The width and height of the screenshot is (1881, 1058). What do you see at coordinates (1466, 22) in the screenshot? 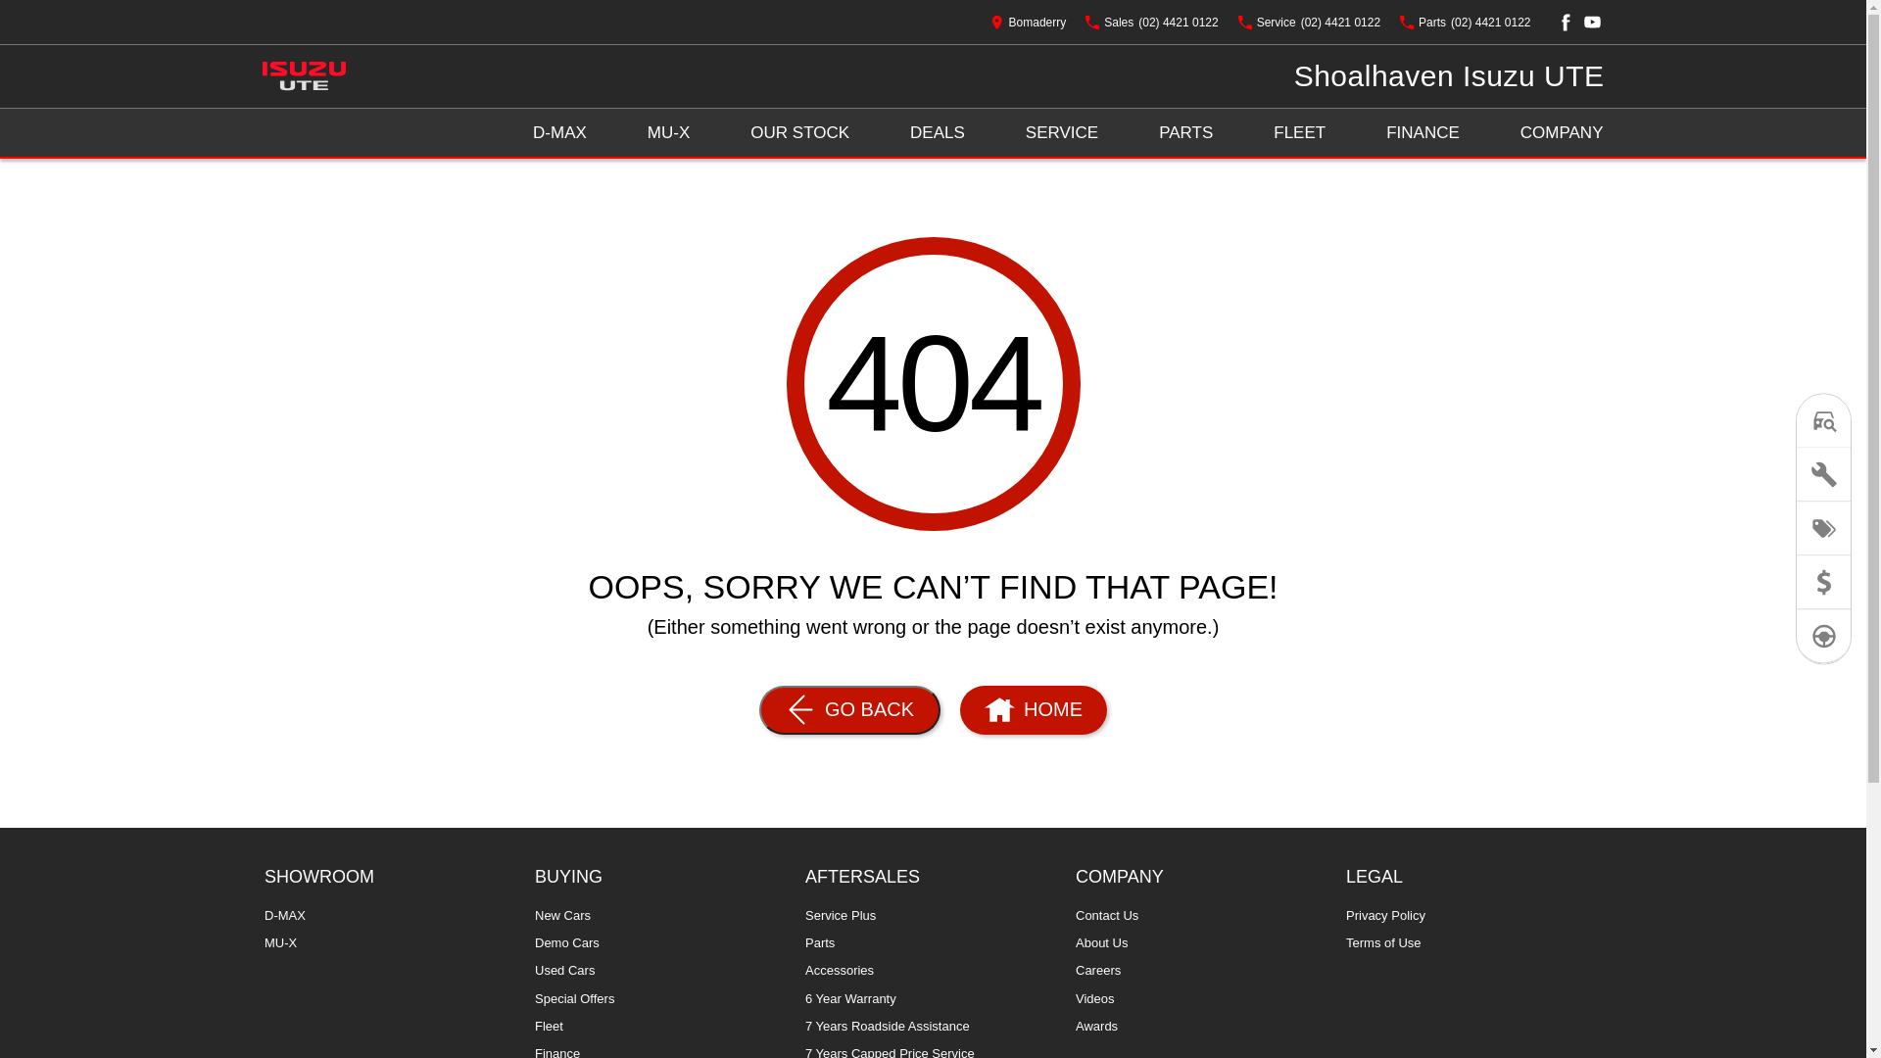
I see `Parts
(02) 4421 0122` at bounding box center [1466, 22].